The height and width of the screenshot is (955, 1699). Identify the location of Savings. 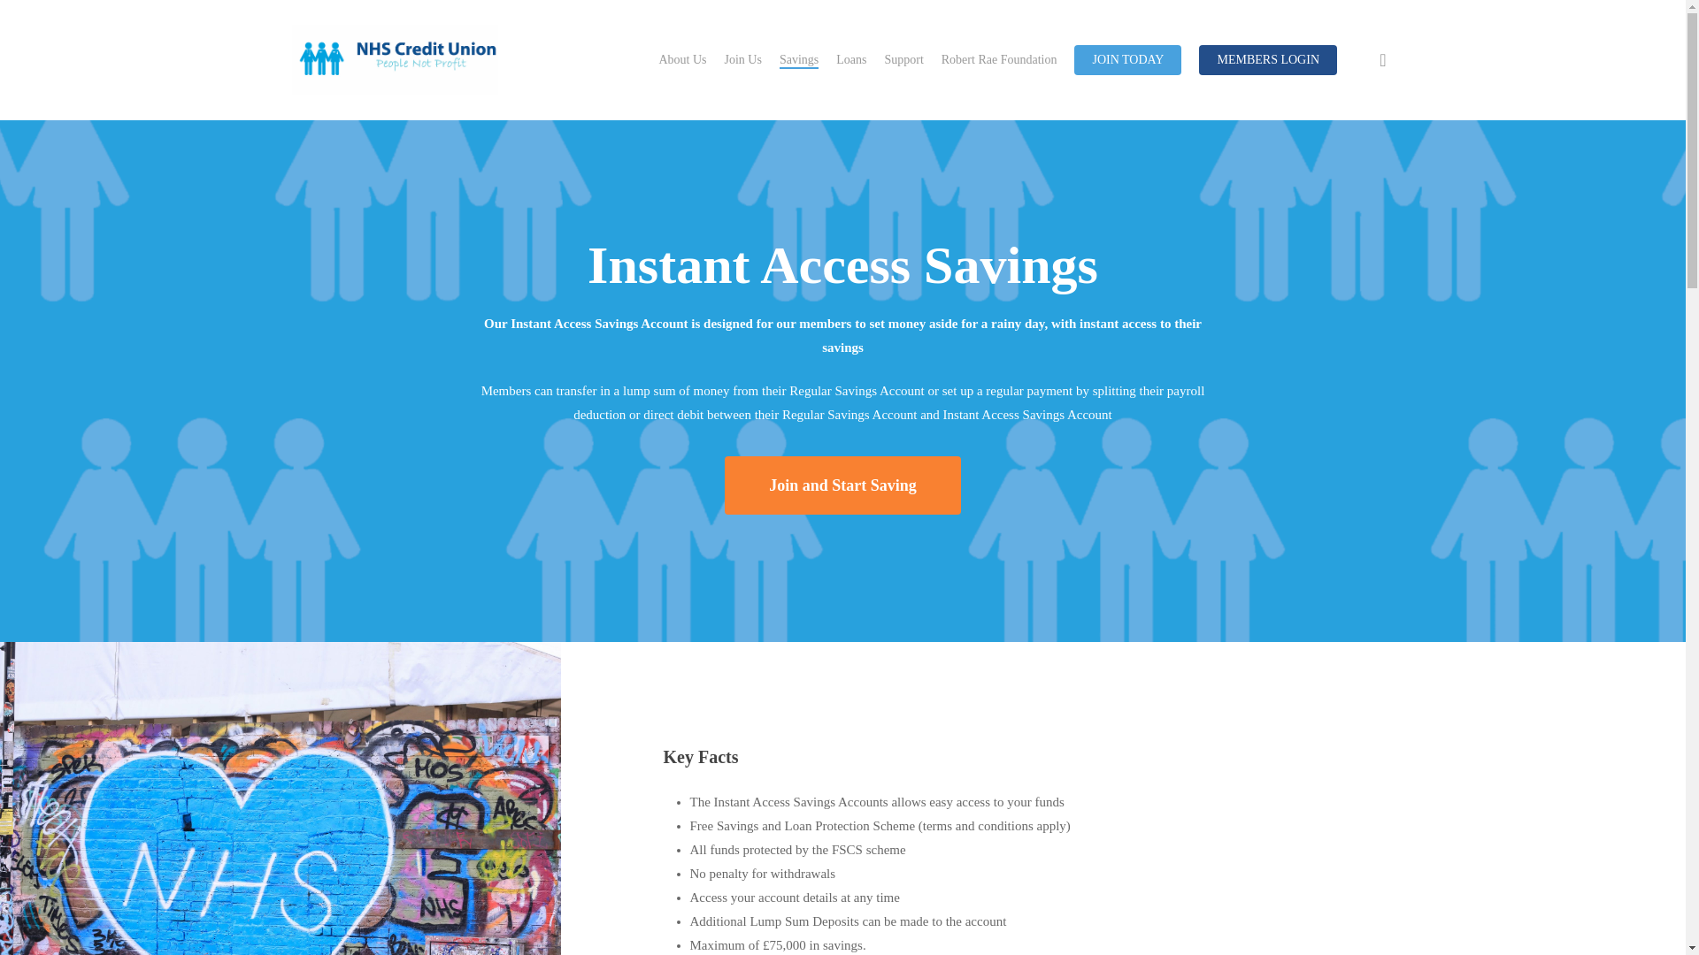
(799, 60).